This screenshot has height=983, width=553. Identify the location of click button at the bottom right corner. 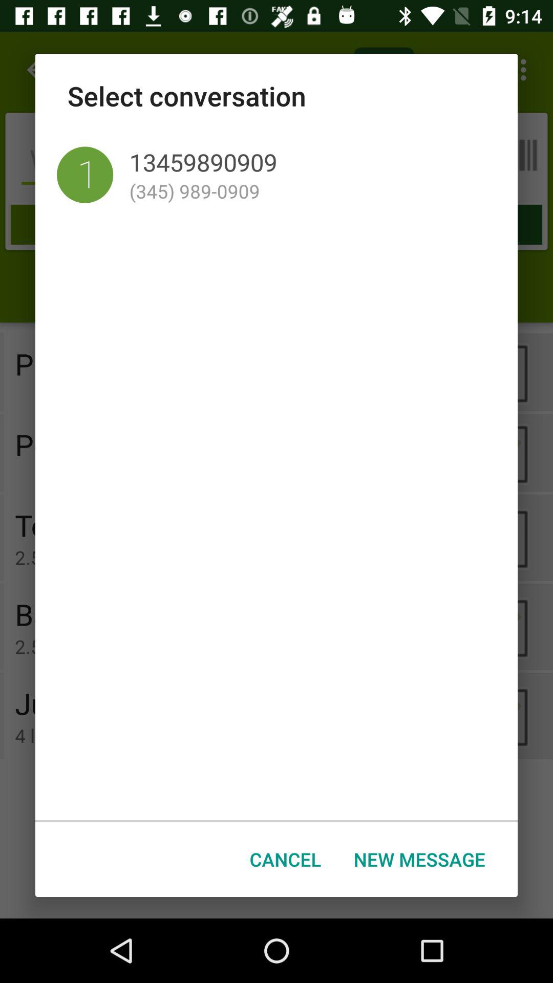
(419, 859).